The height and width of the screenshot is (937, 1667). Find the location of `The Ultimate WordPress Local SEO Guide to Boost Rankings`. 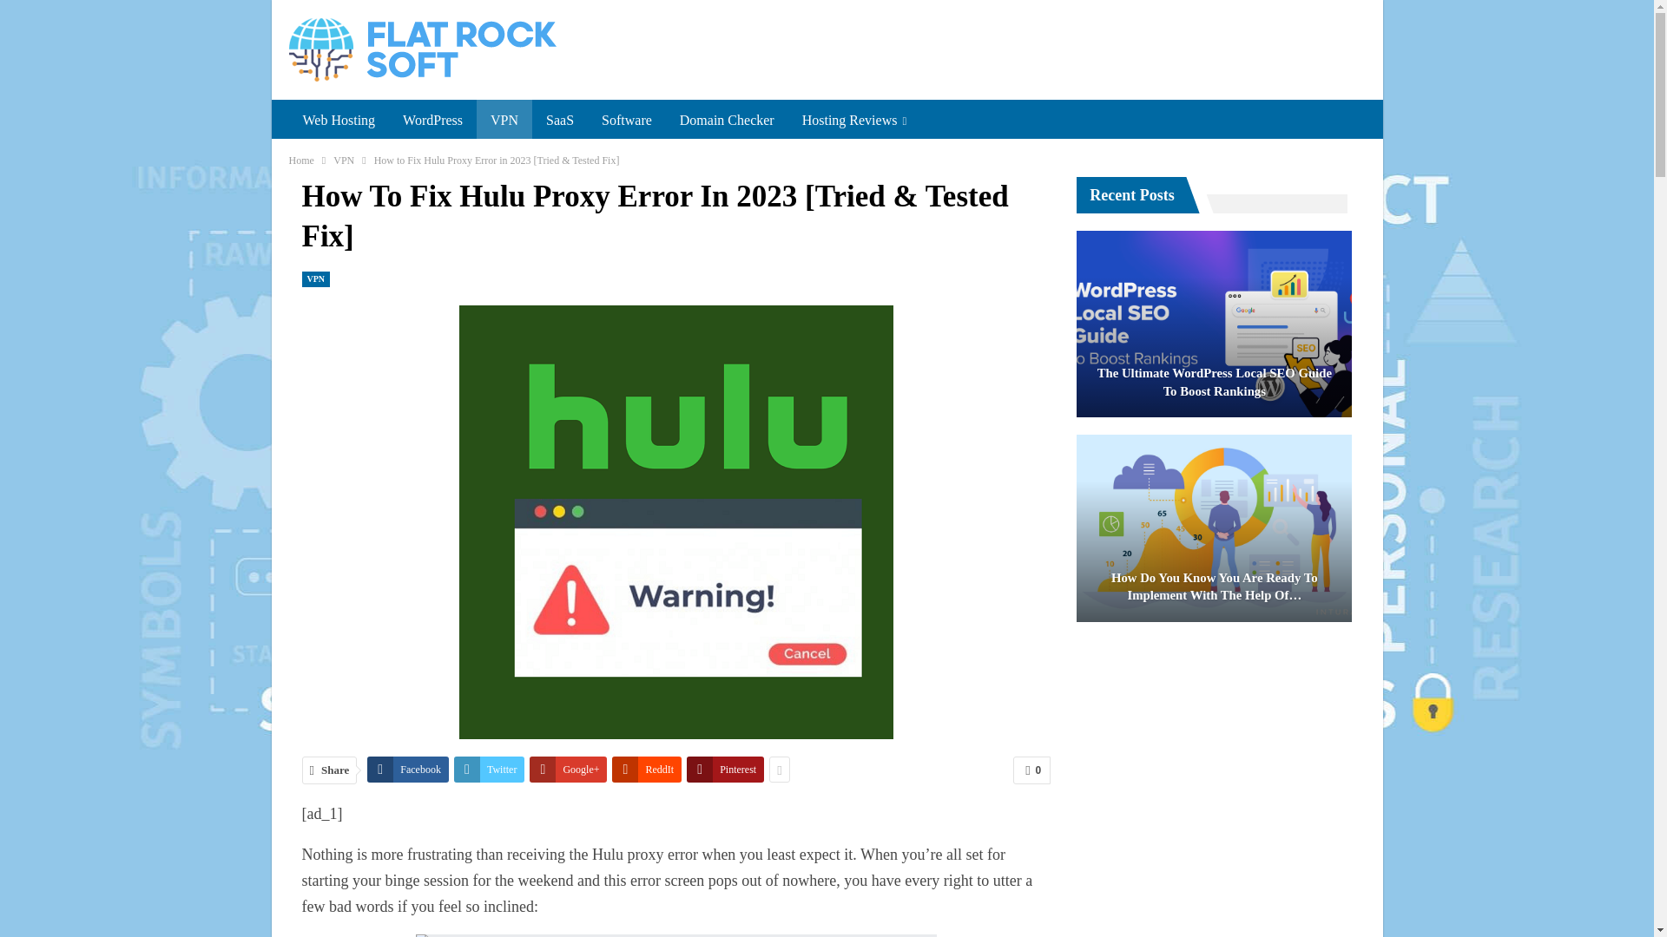

The Ultimate WordPress Local SEO Guide to Boost Rankings is located at coordinates (1214, 324).